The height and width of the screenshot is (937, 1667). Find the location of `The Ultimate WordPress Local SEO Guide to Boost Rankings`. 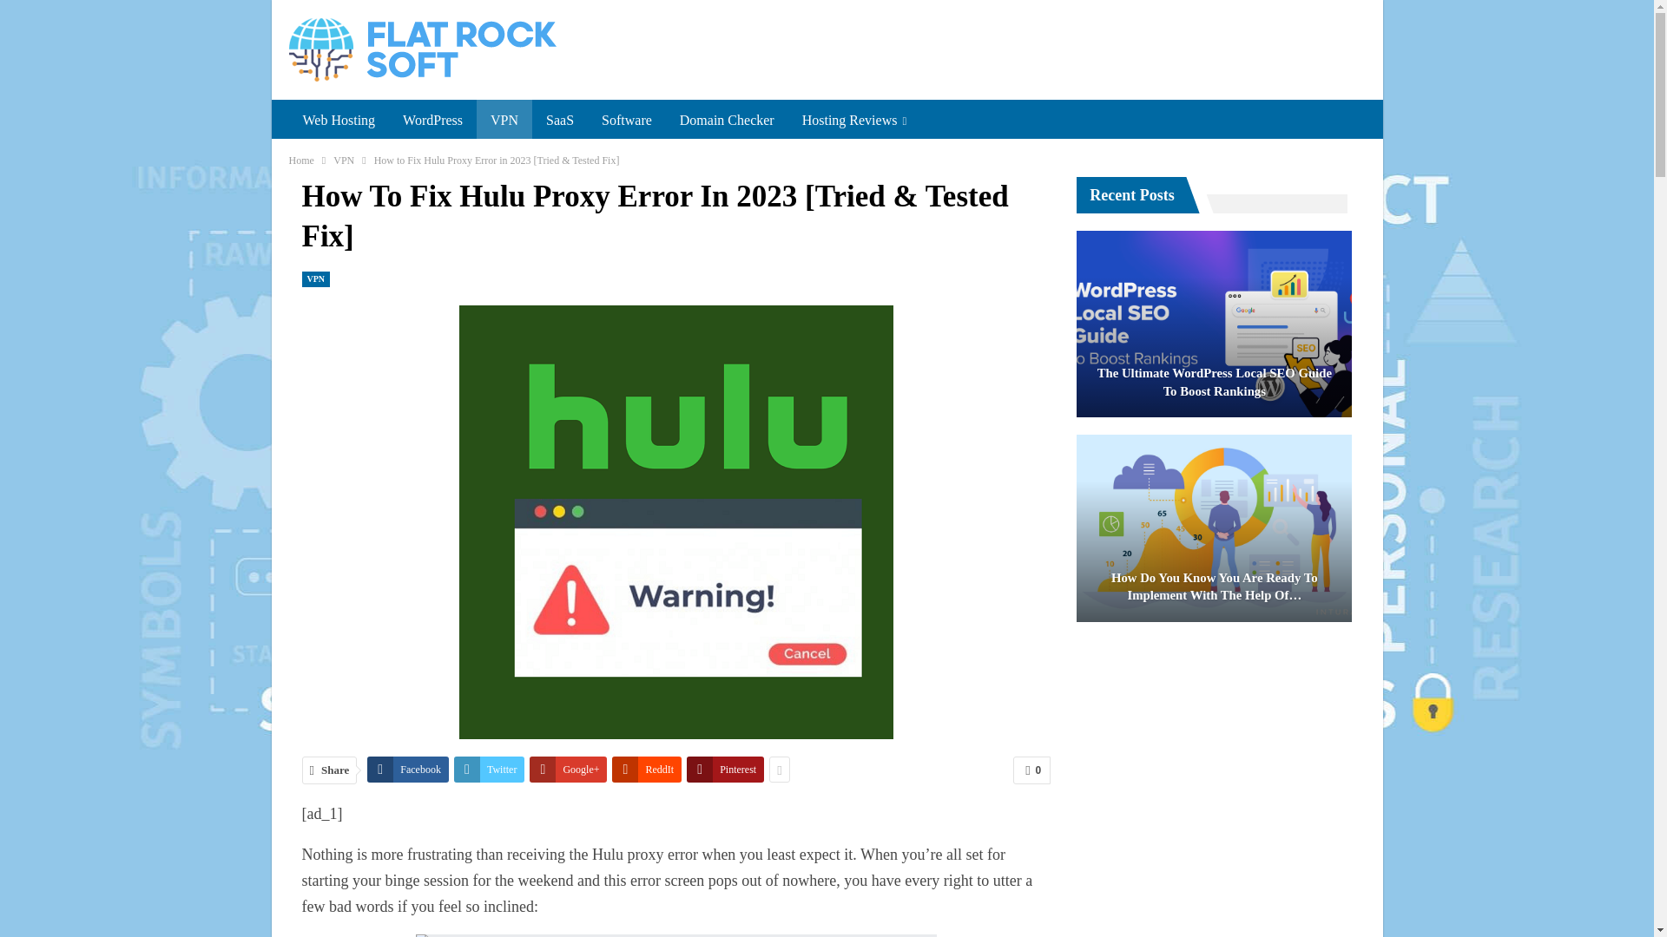

The Ultimate WordPress Local SEO Guide to Boost Rankings is located at coordinates (1214, 324).